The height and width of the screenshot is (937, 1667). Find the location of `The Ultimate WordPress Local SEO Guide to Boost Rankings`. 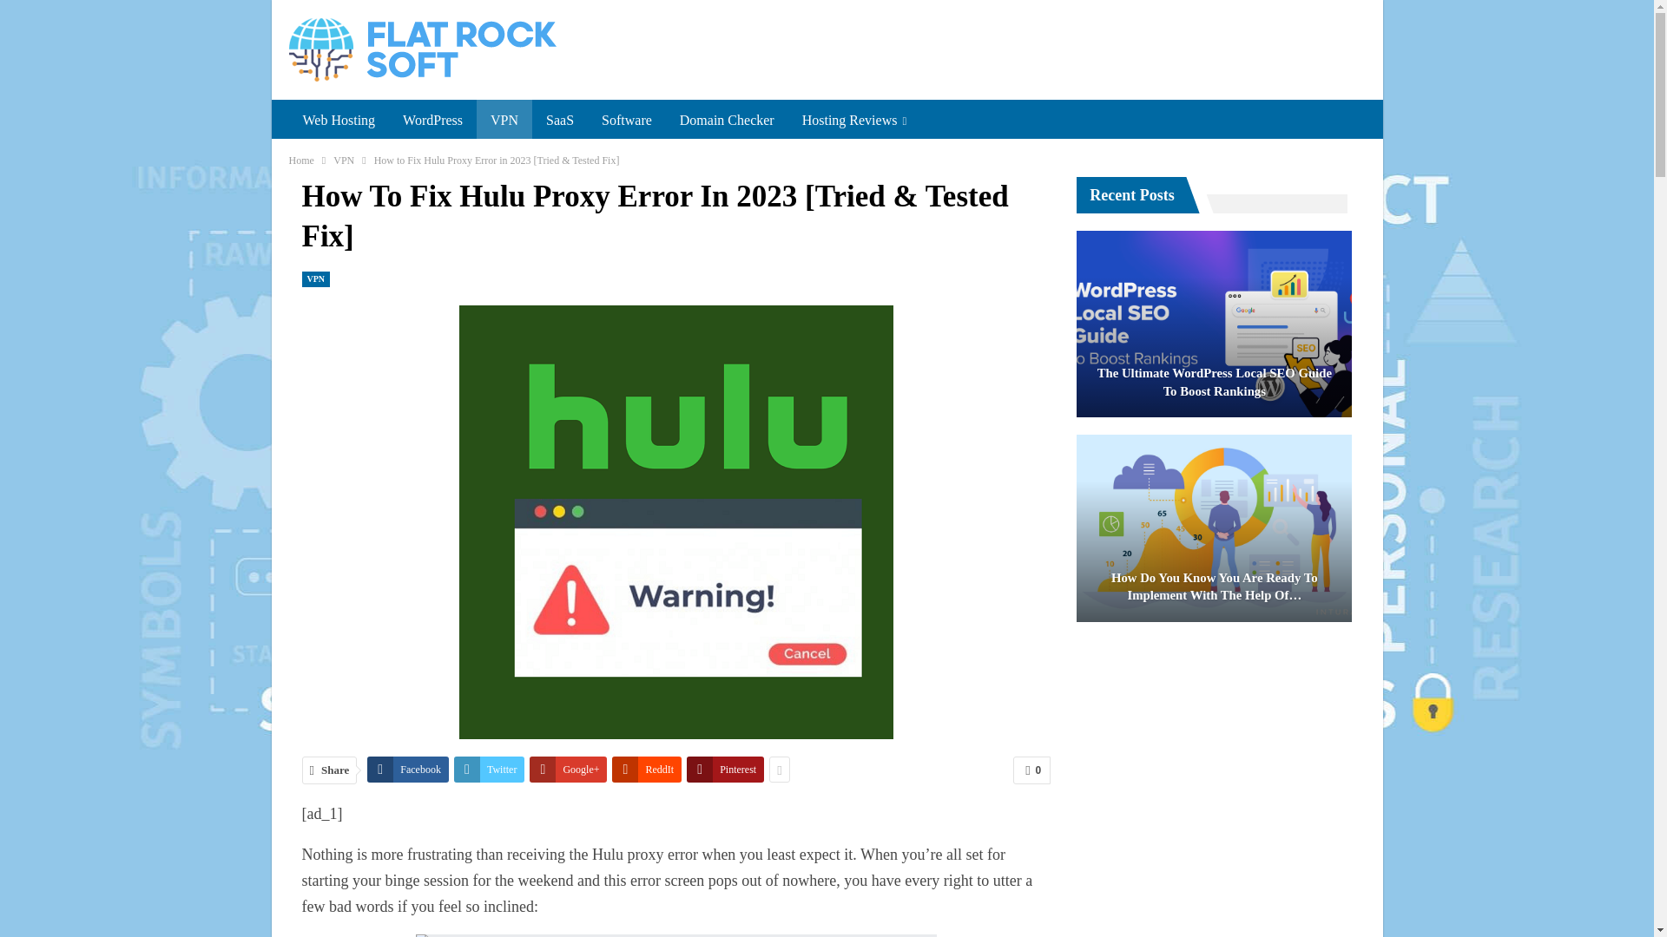

The Ultimate WordPress Local SEO Guide to Boost Rankings is located at coordinates (1214, 324).